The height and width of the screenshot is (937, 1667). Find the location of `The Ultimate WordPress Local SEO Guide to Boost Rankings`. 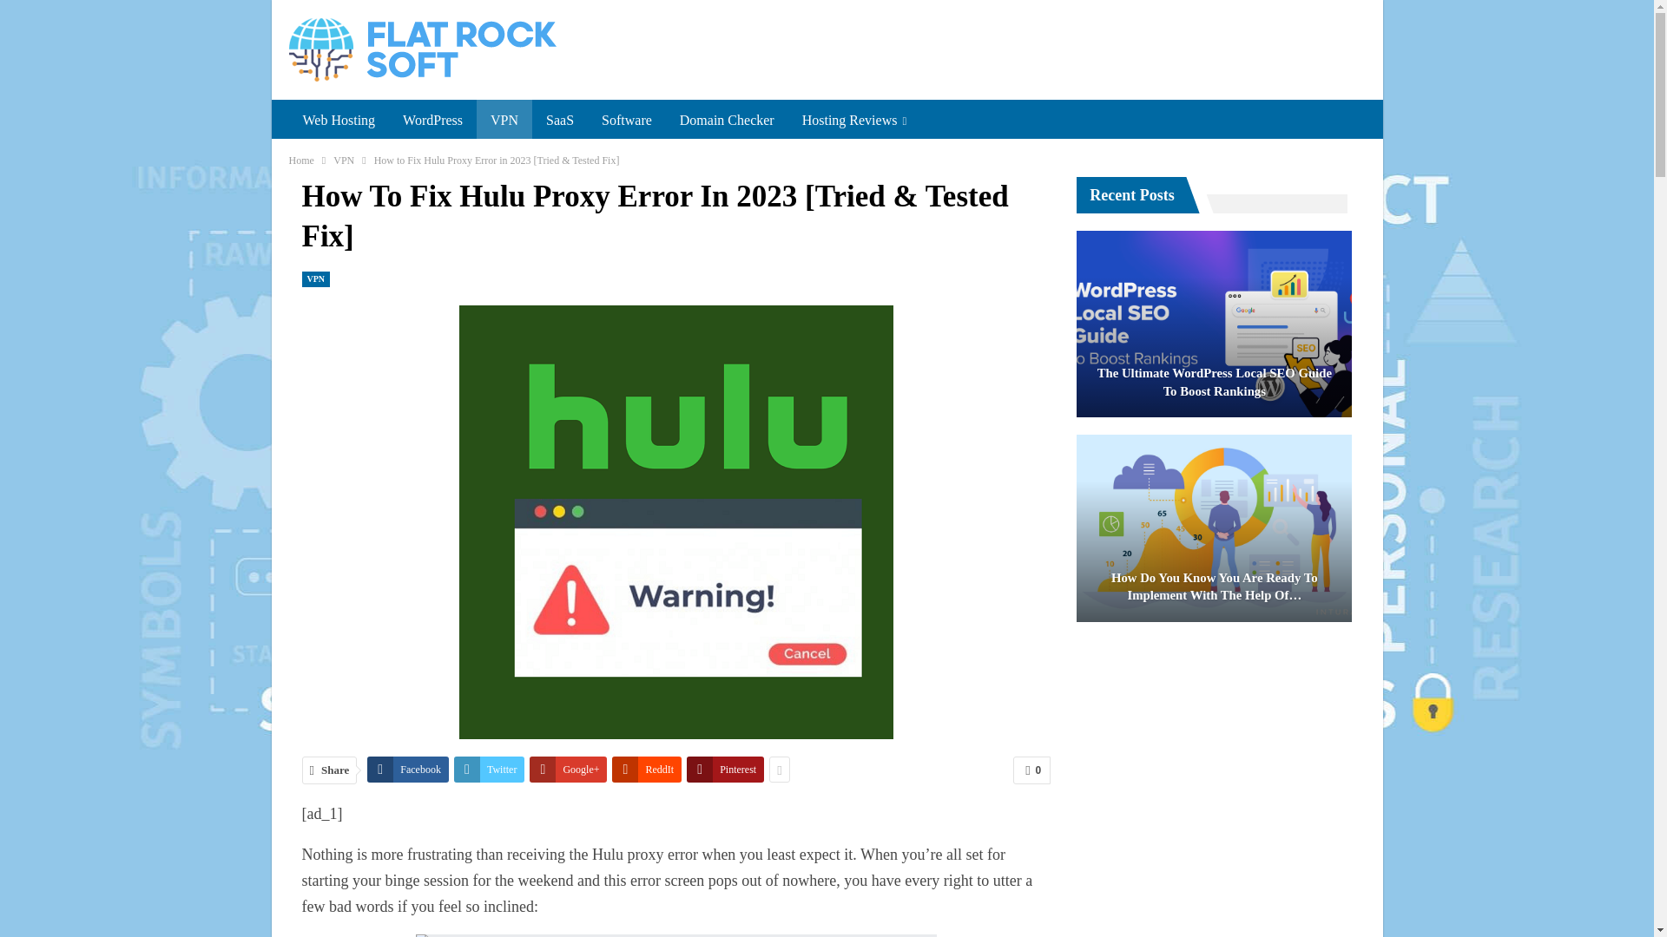

The Ultimate WordPress Local SEO Guide to Boost Rankings is located at coordinates (1214, 324).